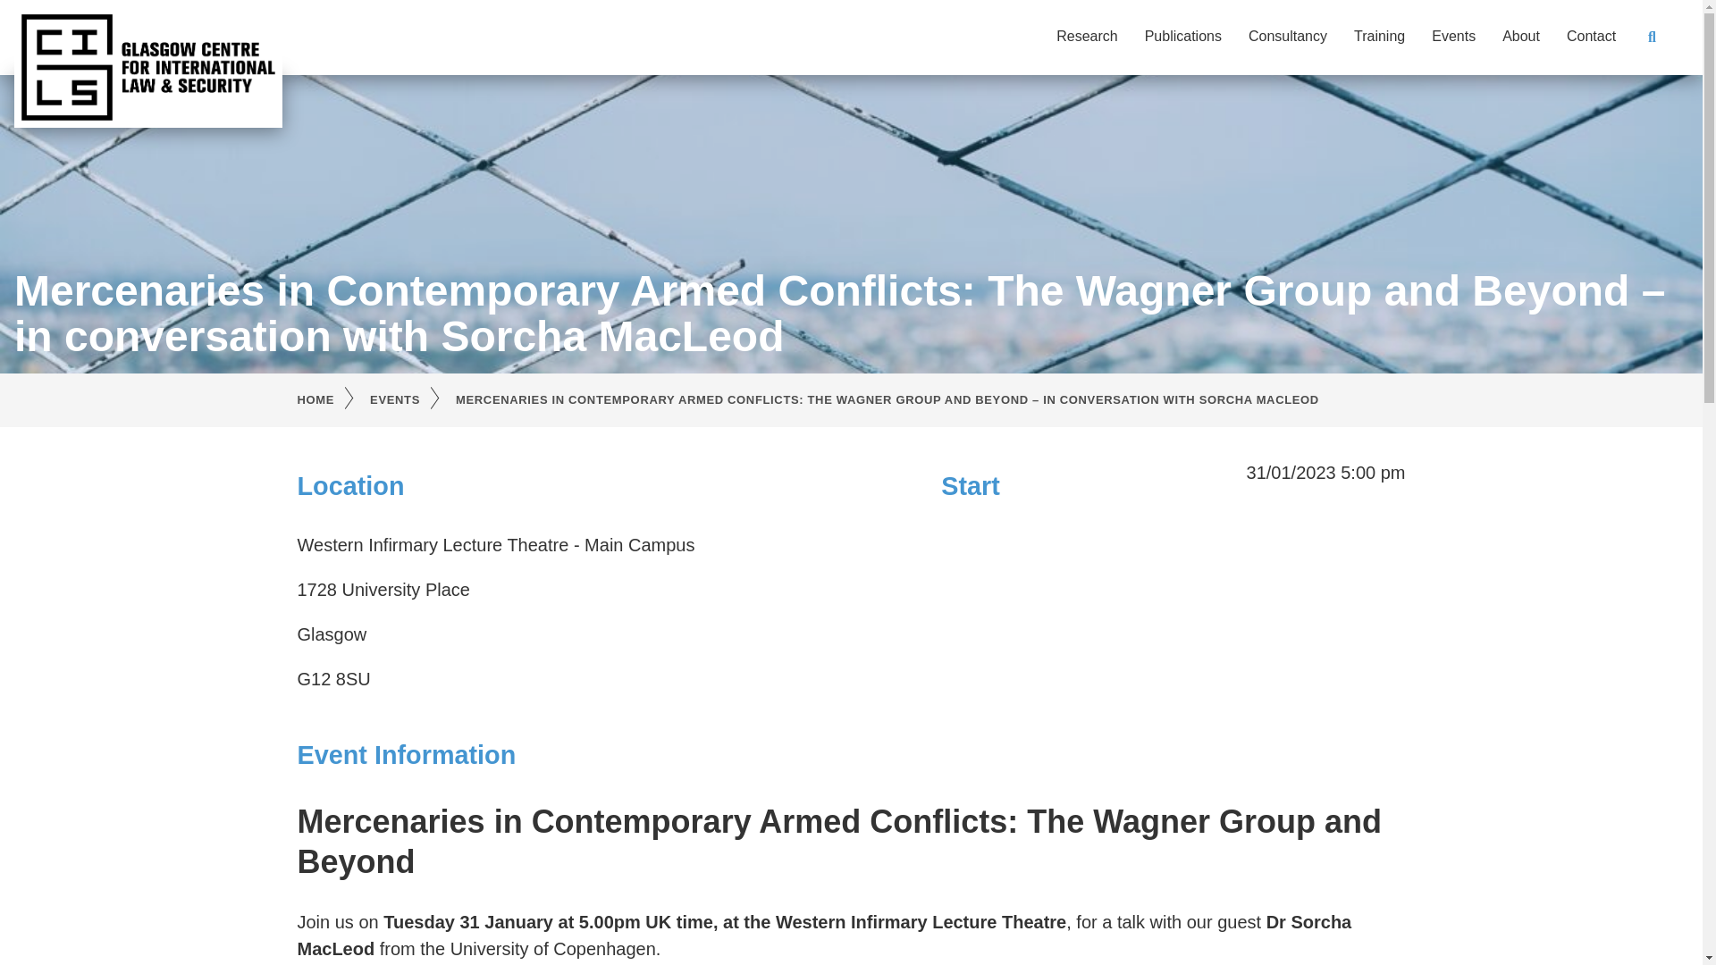 The height and width of the screenshot is (965, 1716). What do you see at coordinates (1379, 36) in the screenshot?
I see `Training` at bounding box center [1379, 36].